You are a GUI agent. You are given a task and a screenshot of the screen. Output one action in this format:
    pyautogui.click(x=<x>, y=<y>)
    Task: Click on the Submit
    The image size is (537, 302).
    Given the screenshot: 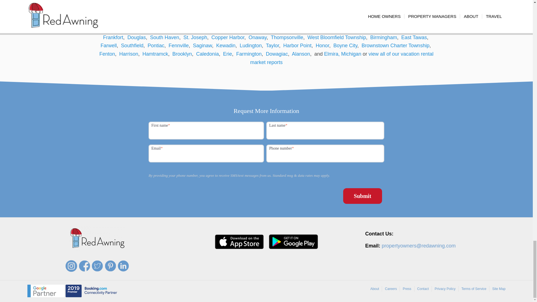 What is the action you would take?
    pyautogui.click(x=362, y=196)
    